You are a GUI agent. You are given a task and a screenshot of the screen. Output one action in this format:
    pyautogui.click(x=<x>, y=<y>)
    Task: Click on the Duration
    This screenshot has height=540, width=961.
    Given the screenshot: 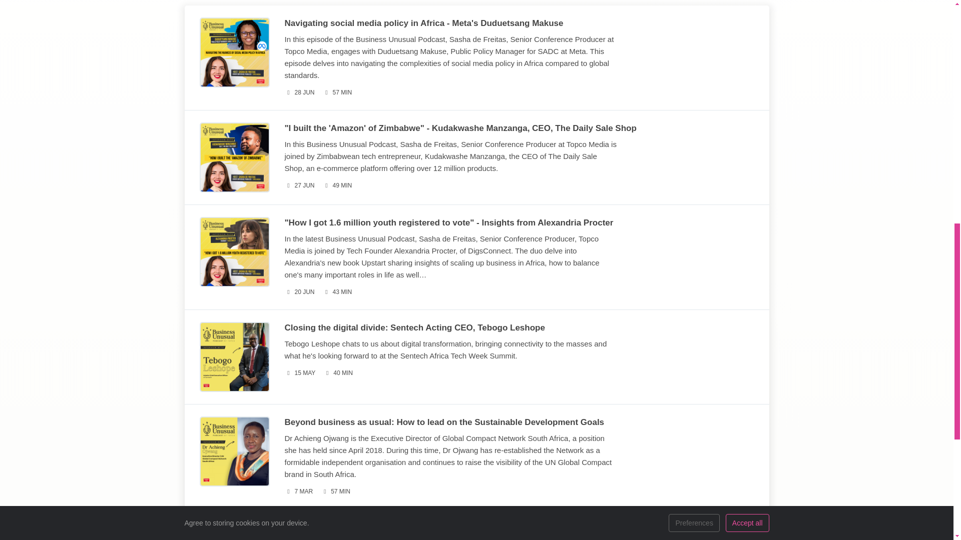 What is the action you would take?
    pyautogui.click(x=337, y=92)
    